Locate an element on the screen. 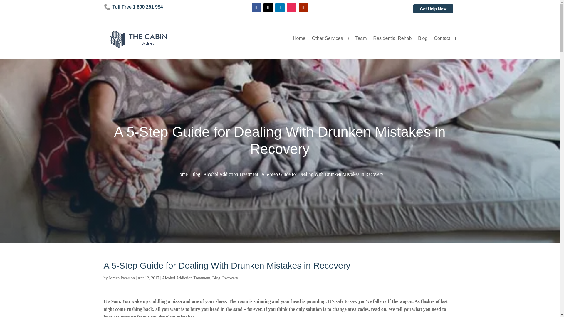  Toll Free 1 800 251 994 is located at coordinates (133, 6).